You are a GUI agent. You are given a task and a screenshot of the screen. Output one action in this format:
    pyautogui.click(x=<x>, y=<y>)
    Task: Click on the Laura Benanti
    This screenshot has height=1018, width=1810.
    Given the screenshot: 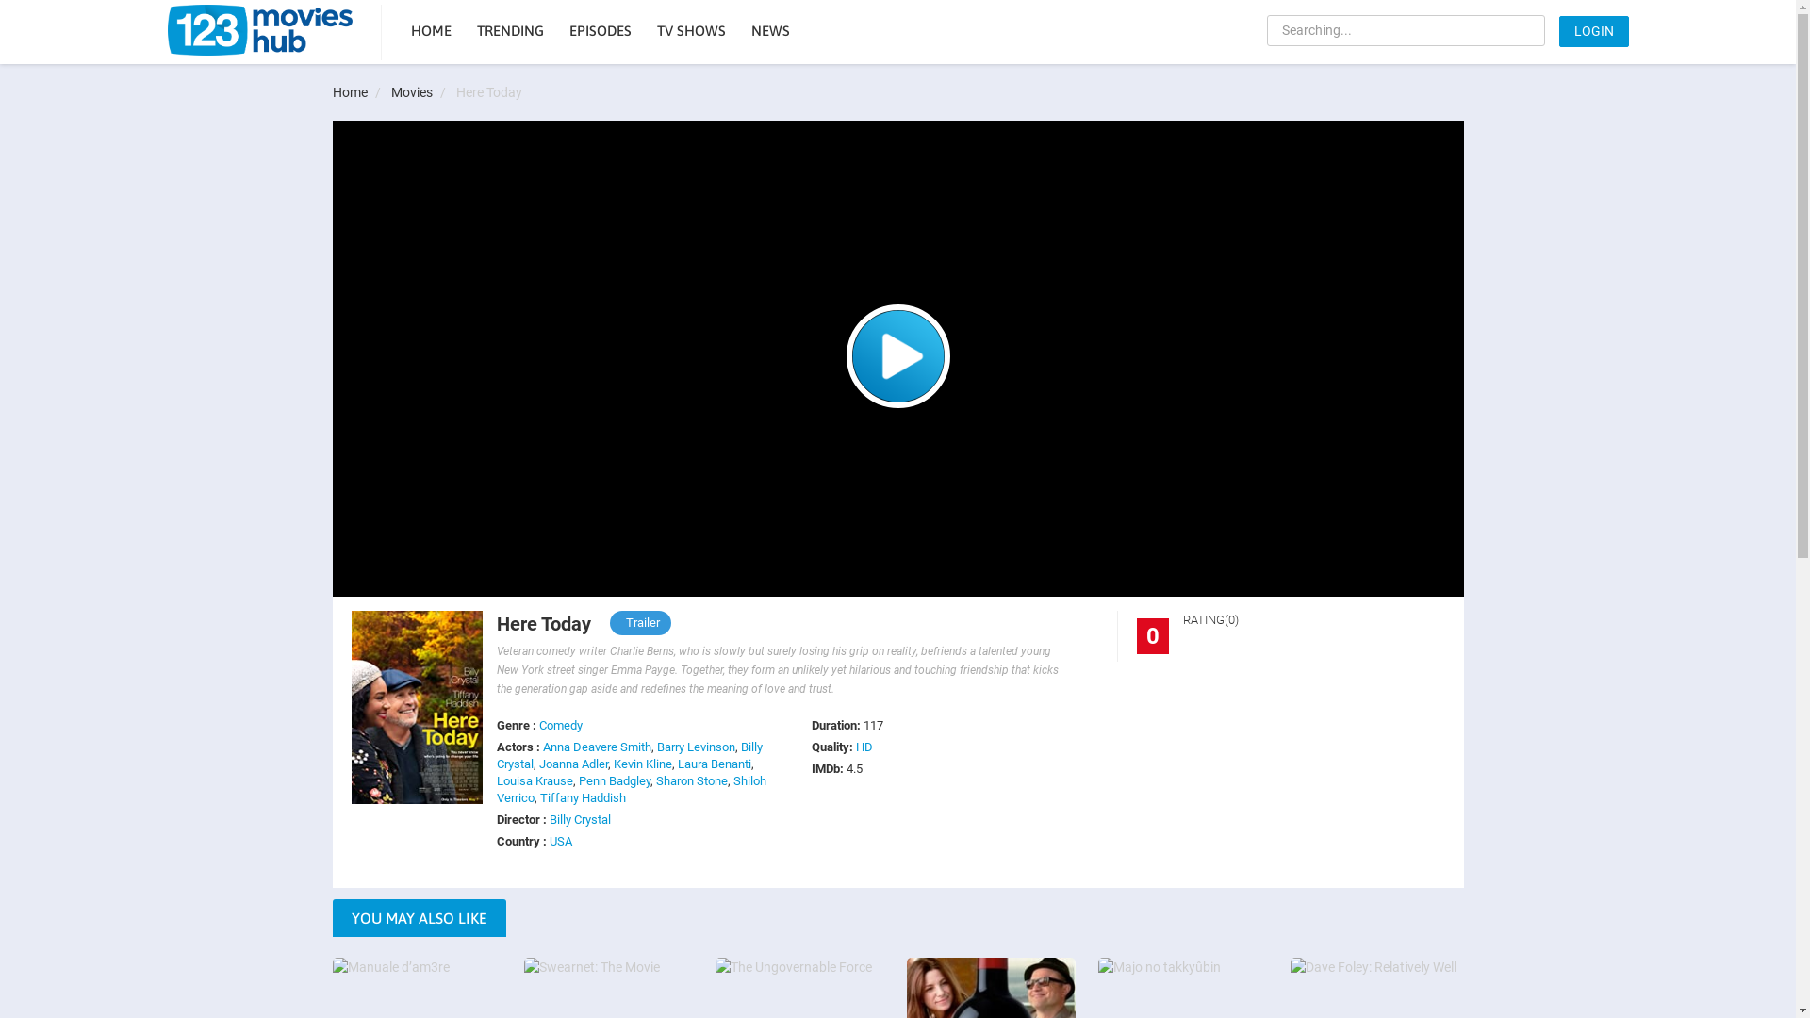 What is the action you would take?
    pyautogui.click(x=715, y=763)
    